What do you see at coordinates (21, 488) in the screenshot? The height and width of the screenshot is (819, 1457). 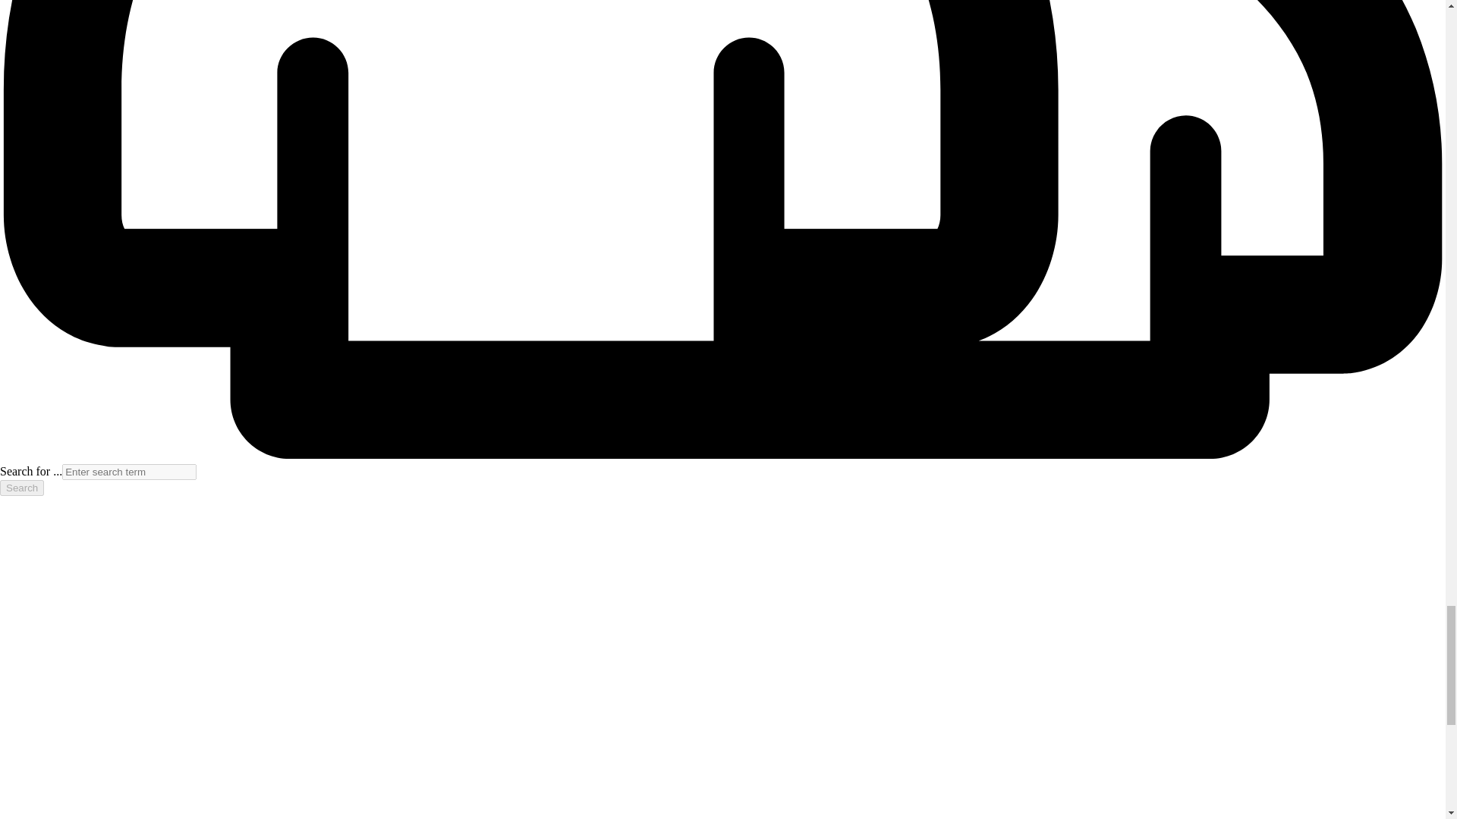 I see `Search` at bounding box center [21, 488].